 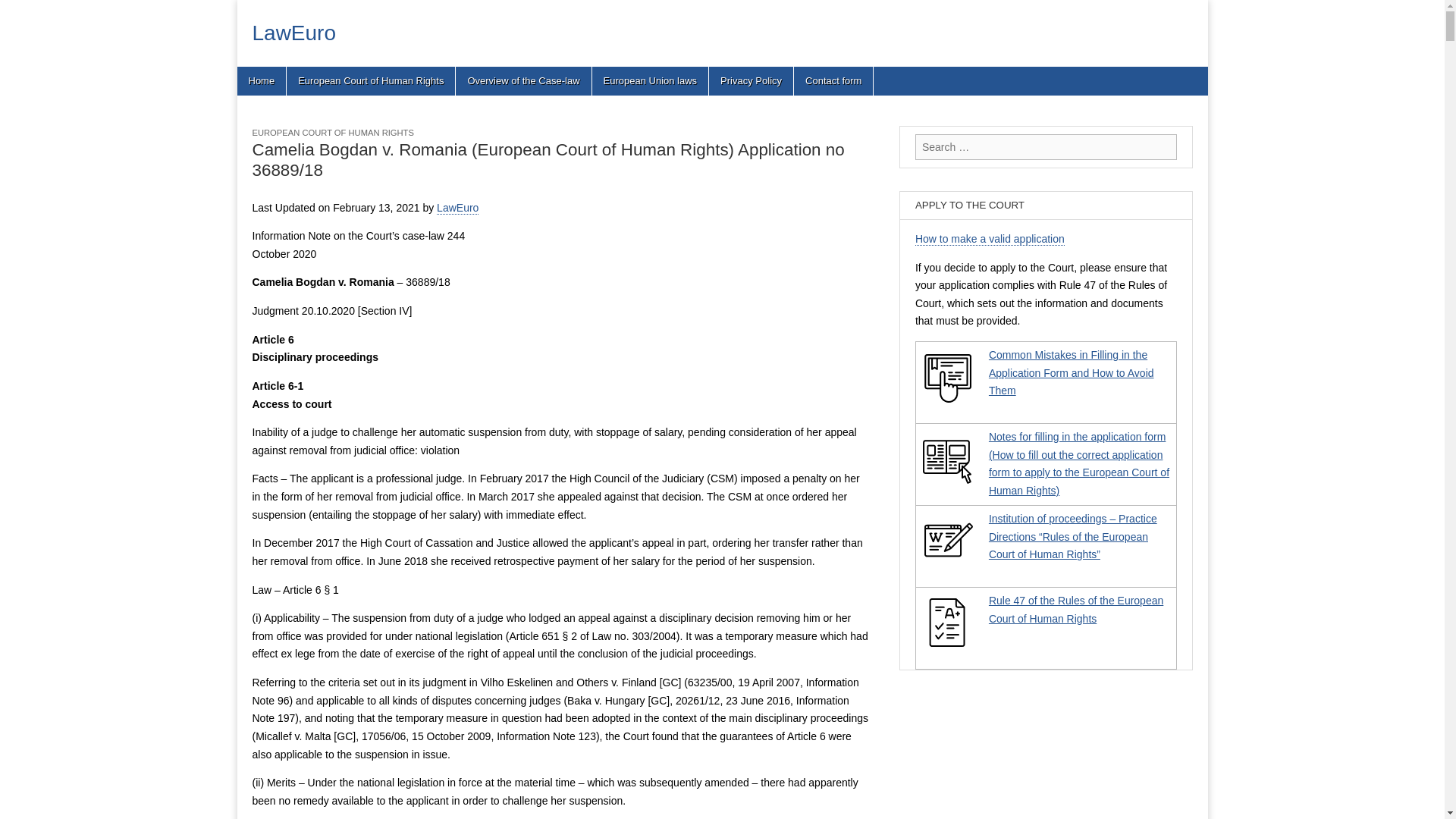 I want to click on EUROPEAN COURT OF HUMAN RIGHTS, so click(x=332, y=132).